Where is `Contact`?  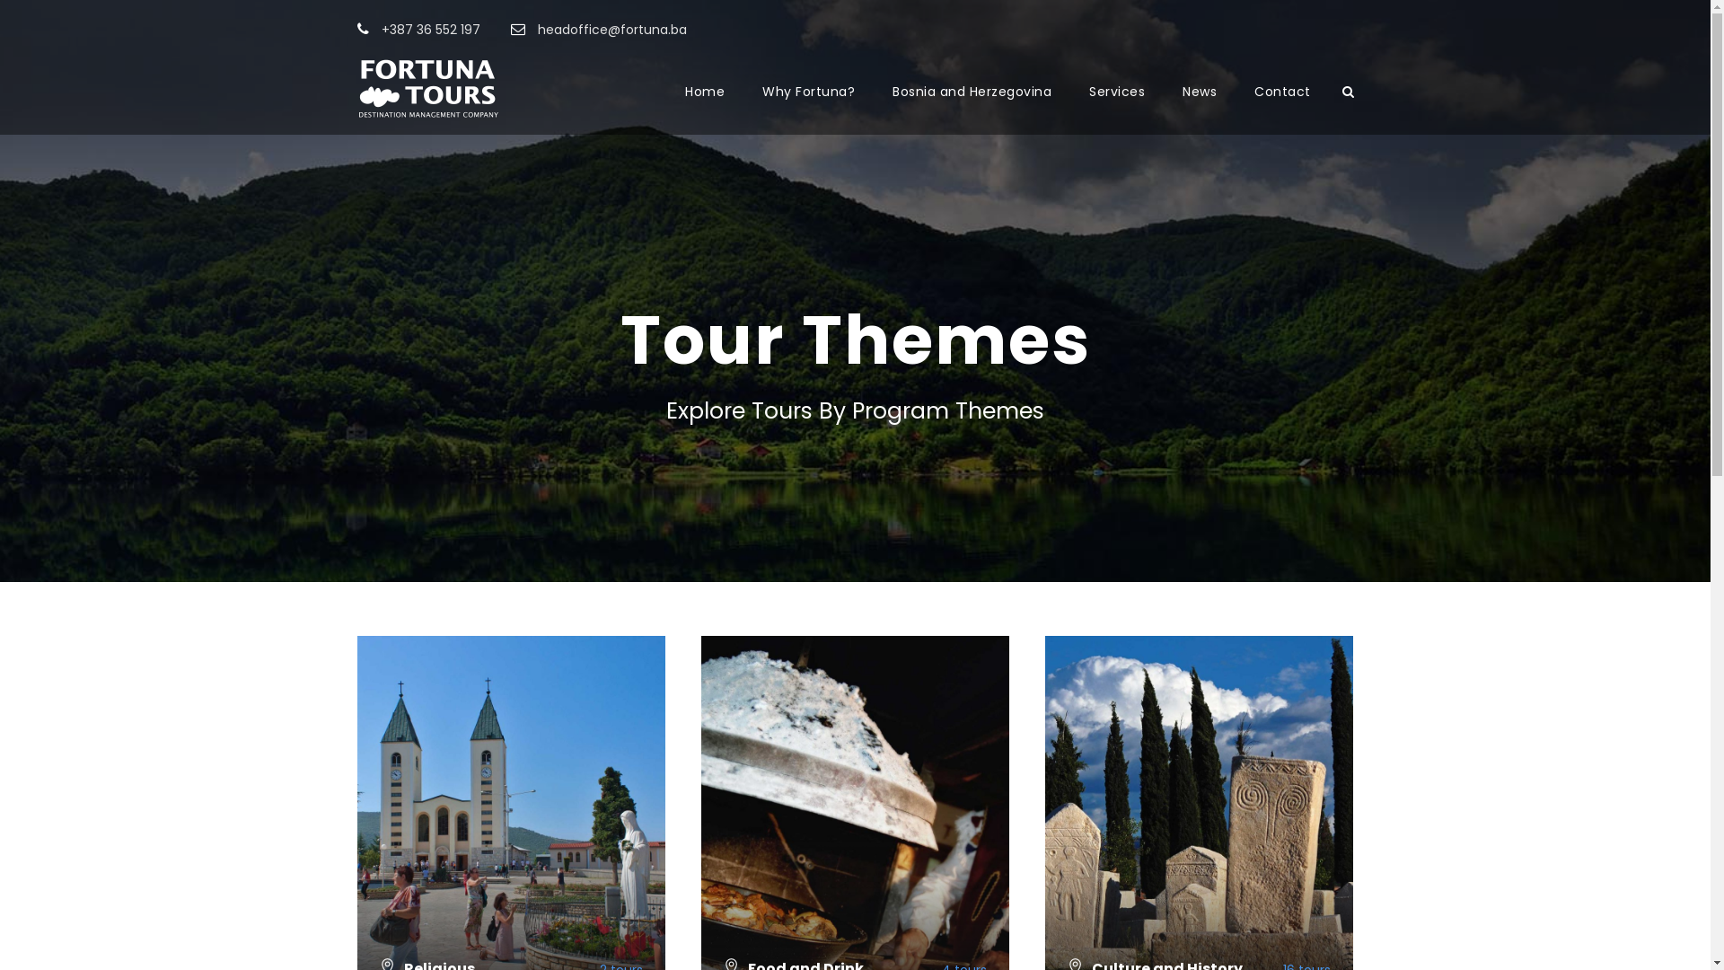 Contact is located at coordinates (1282, 108).